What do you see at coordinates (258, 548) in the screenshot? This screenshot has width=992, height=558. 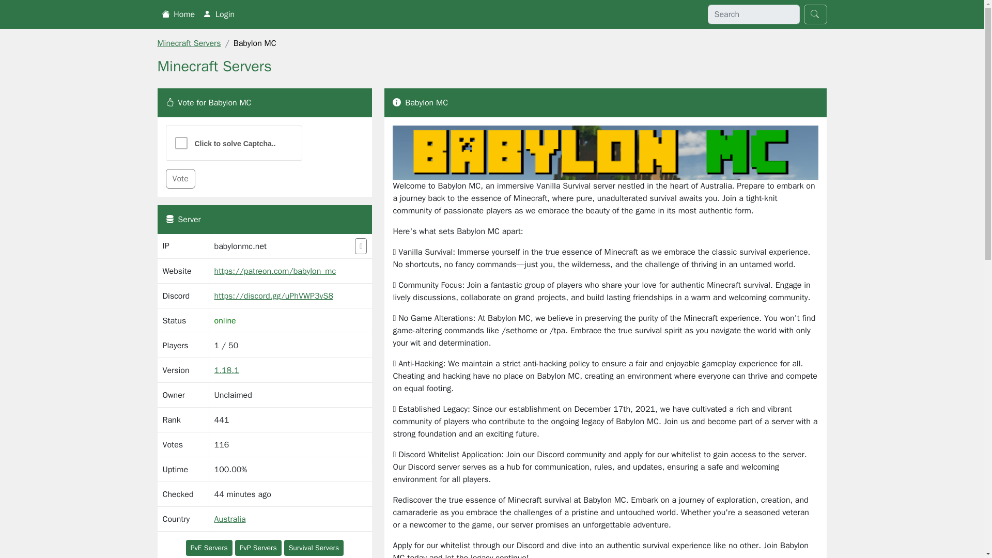 I see `PvP Servers` at bounding box center [258, 548].